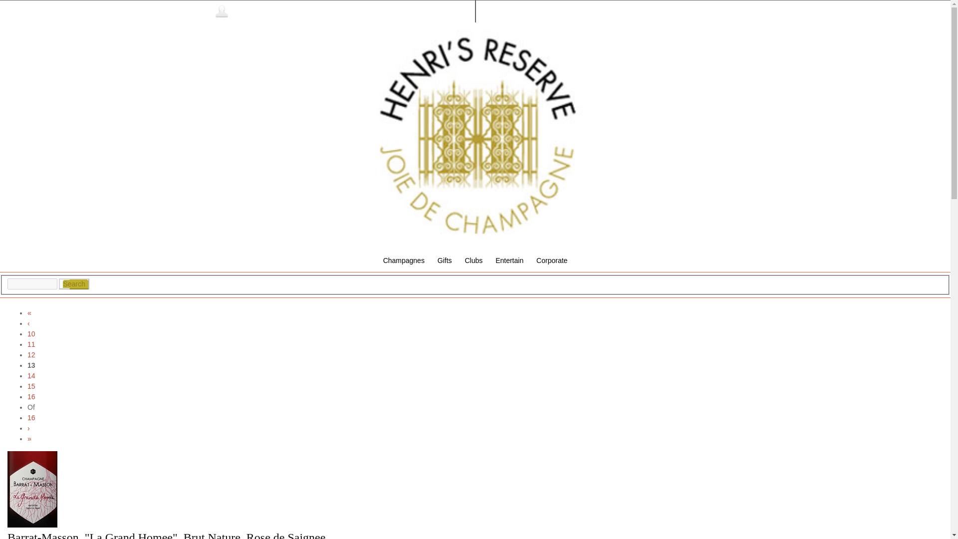 The height and width of the screenshot is (539, 958). I want to click on Champagnes, so click(404, 261).